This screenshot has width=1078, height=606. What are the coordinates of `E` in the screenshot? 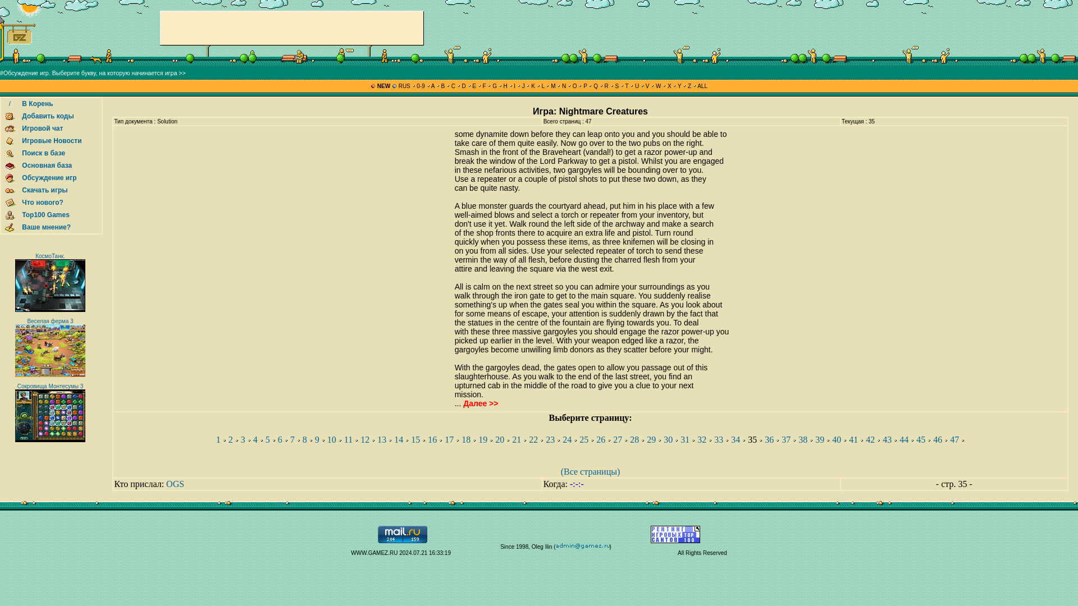 It's located at (474, 85).